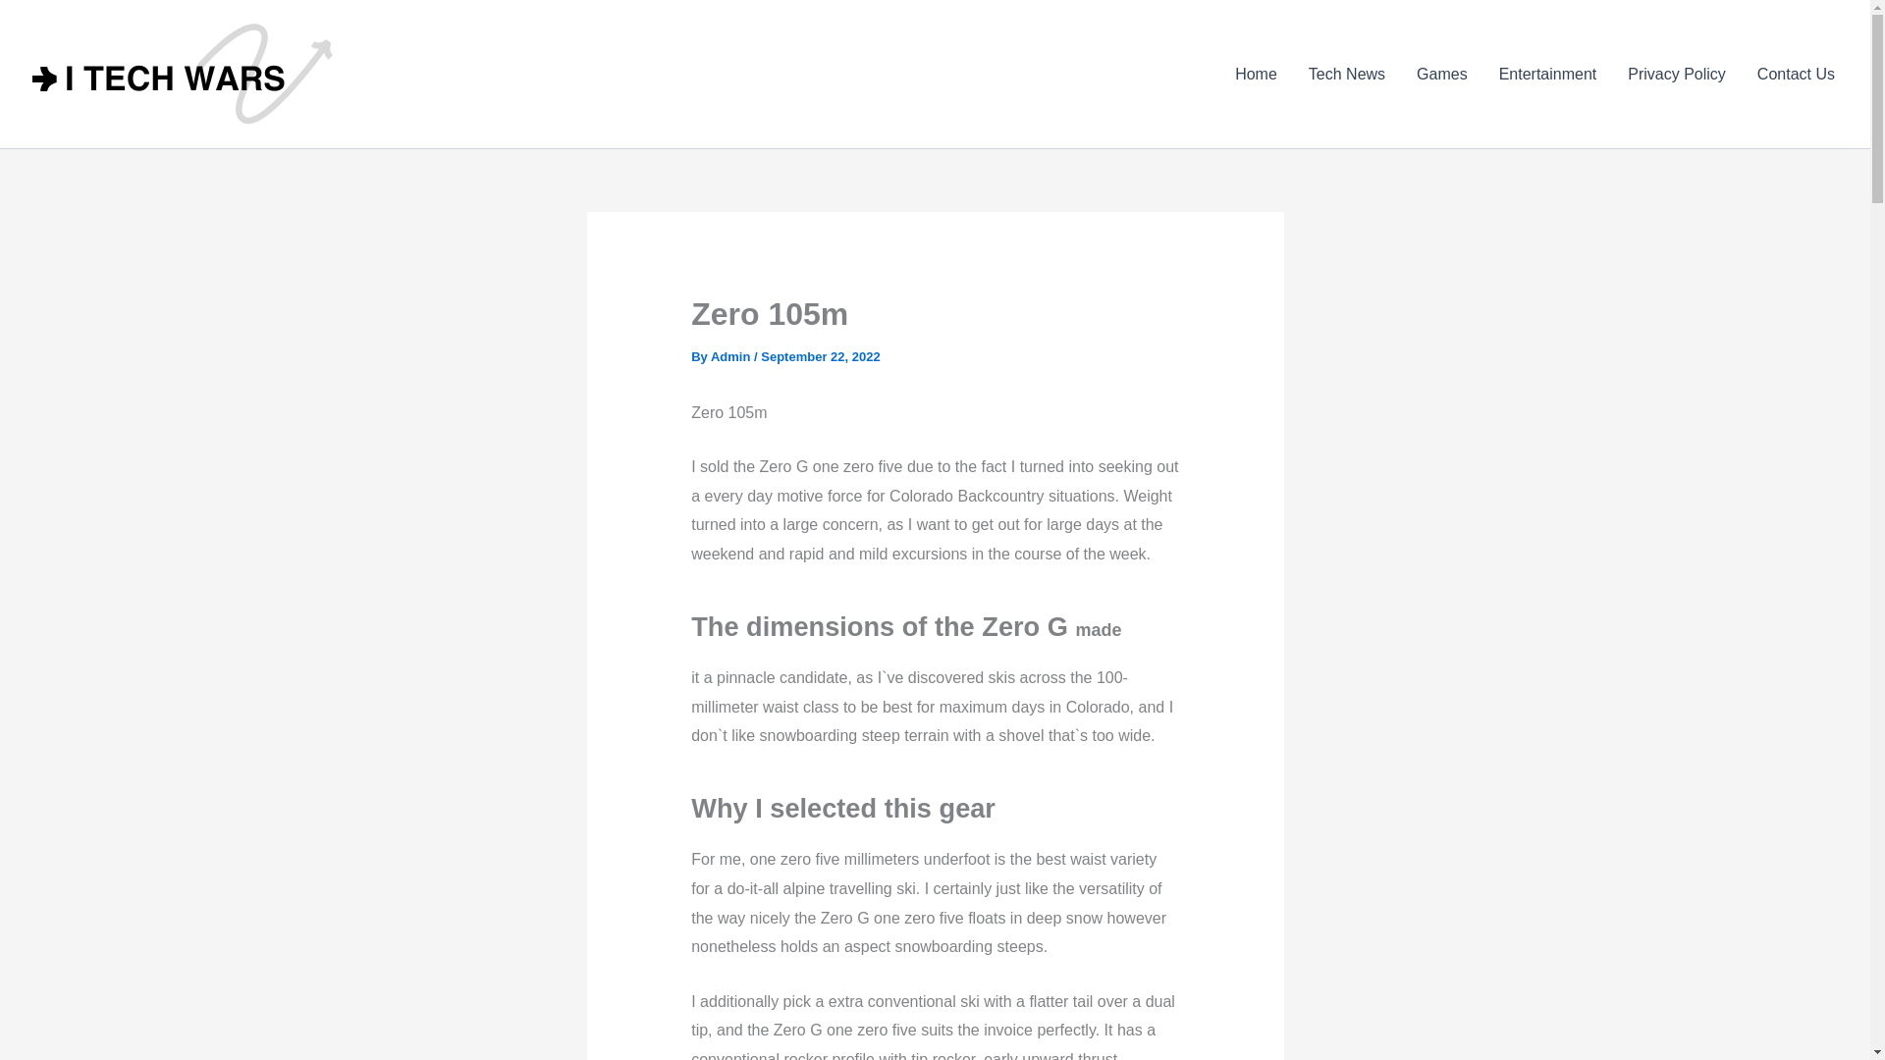  I want to click on Games, so click(1441, 74).